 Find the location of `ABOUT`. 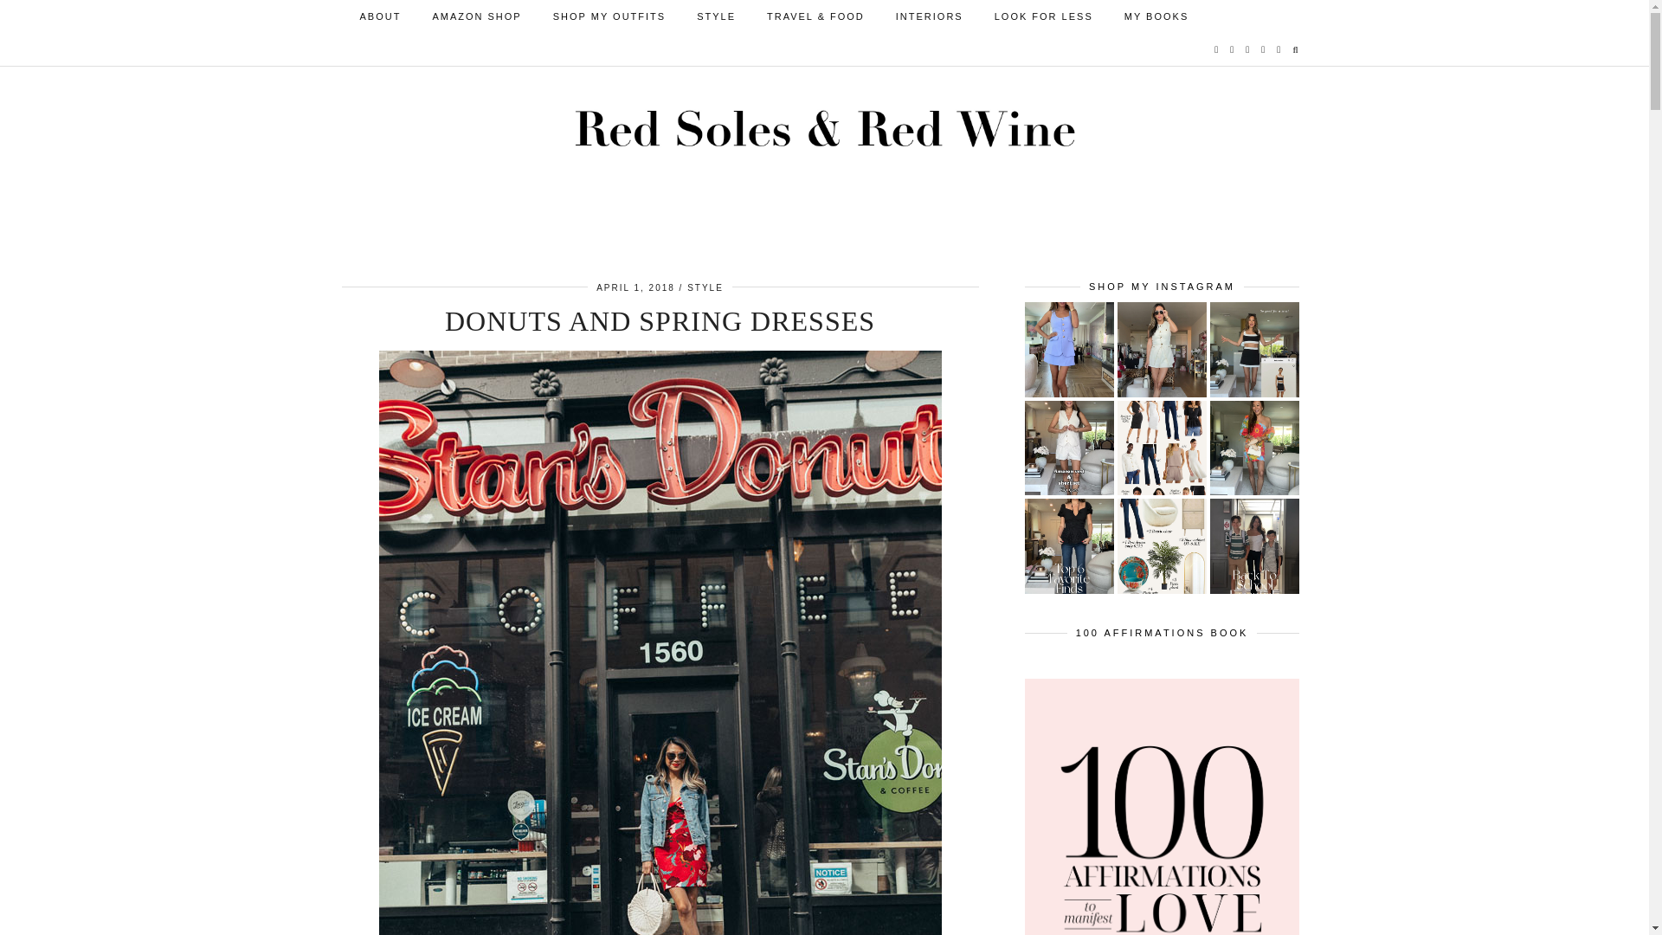

ABOUT is located at coordinates (380, 16).